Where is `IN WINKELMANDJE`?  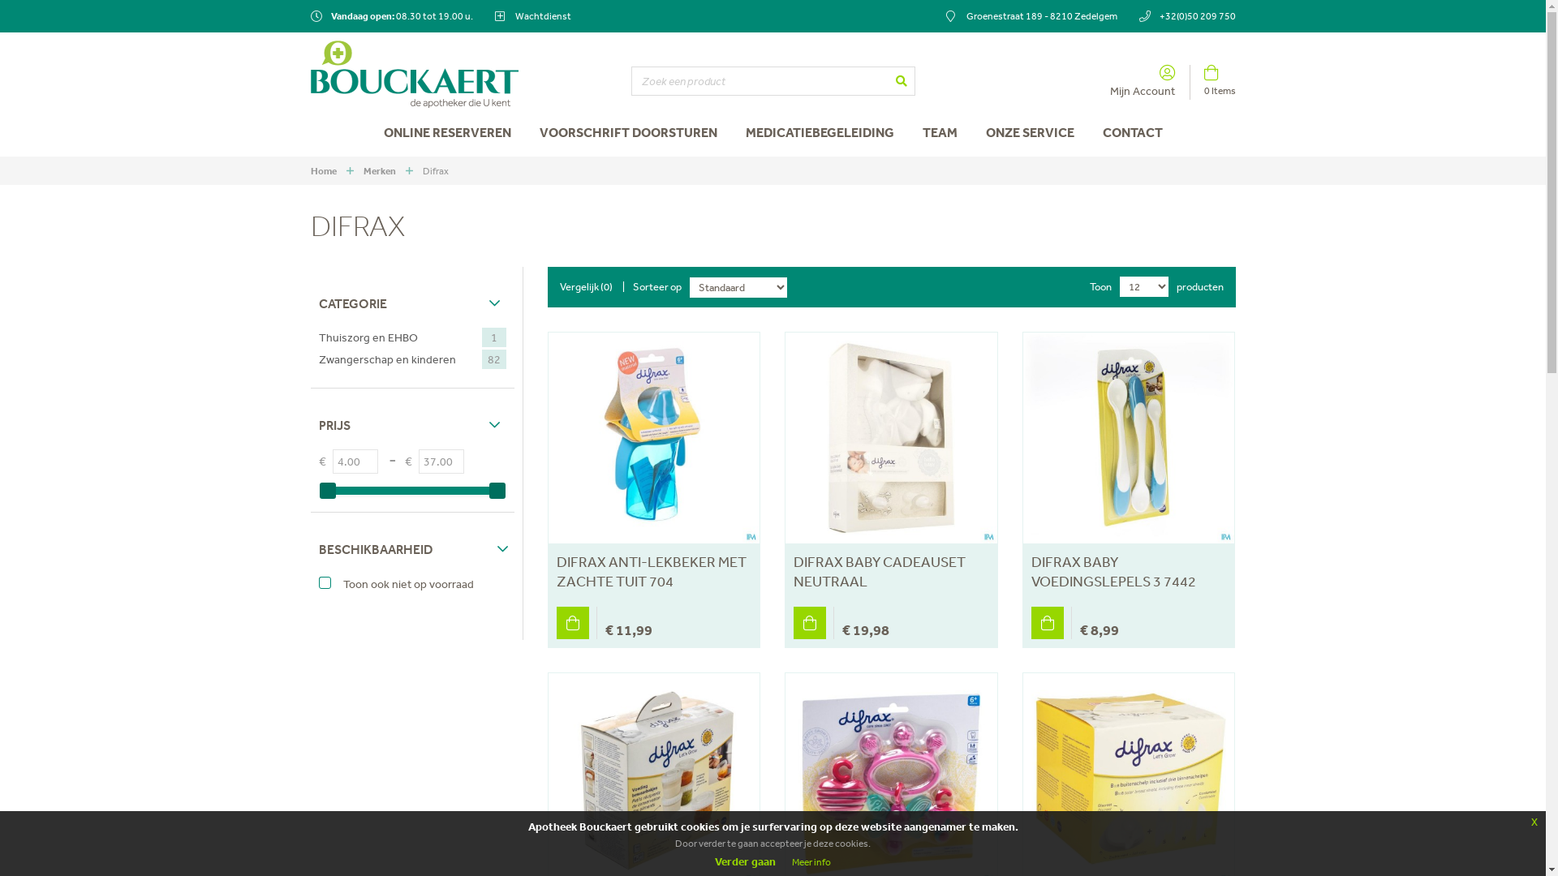 IN WINKELMANDJE is located at coordinates (810, 623).